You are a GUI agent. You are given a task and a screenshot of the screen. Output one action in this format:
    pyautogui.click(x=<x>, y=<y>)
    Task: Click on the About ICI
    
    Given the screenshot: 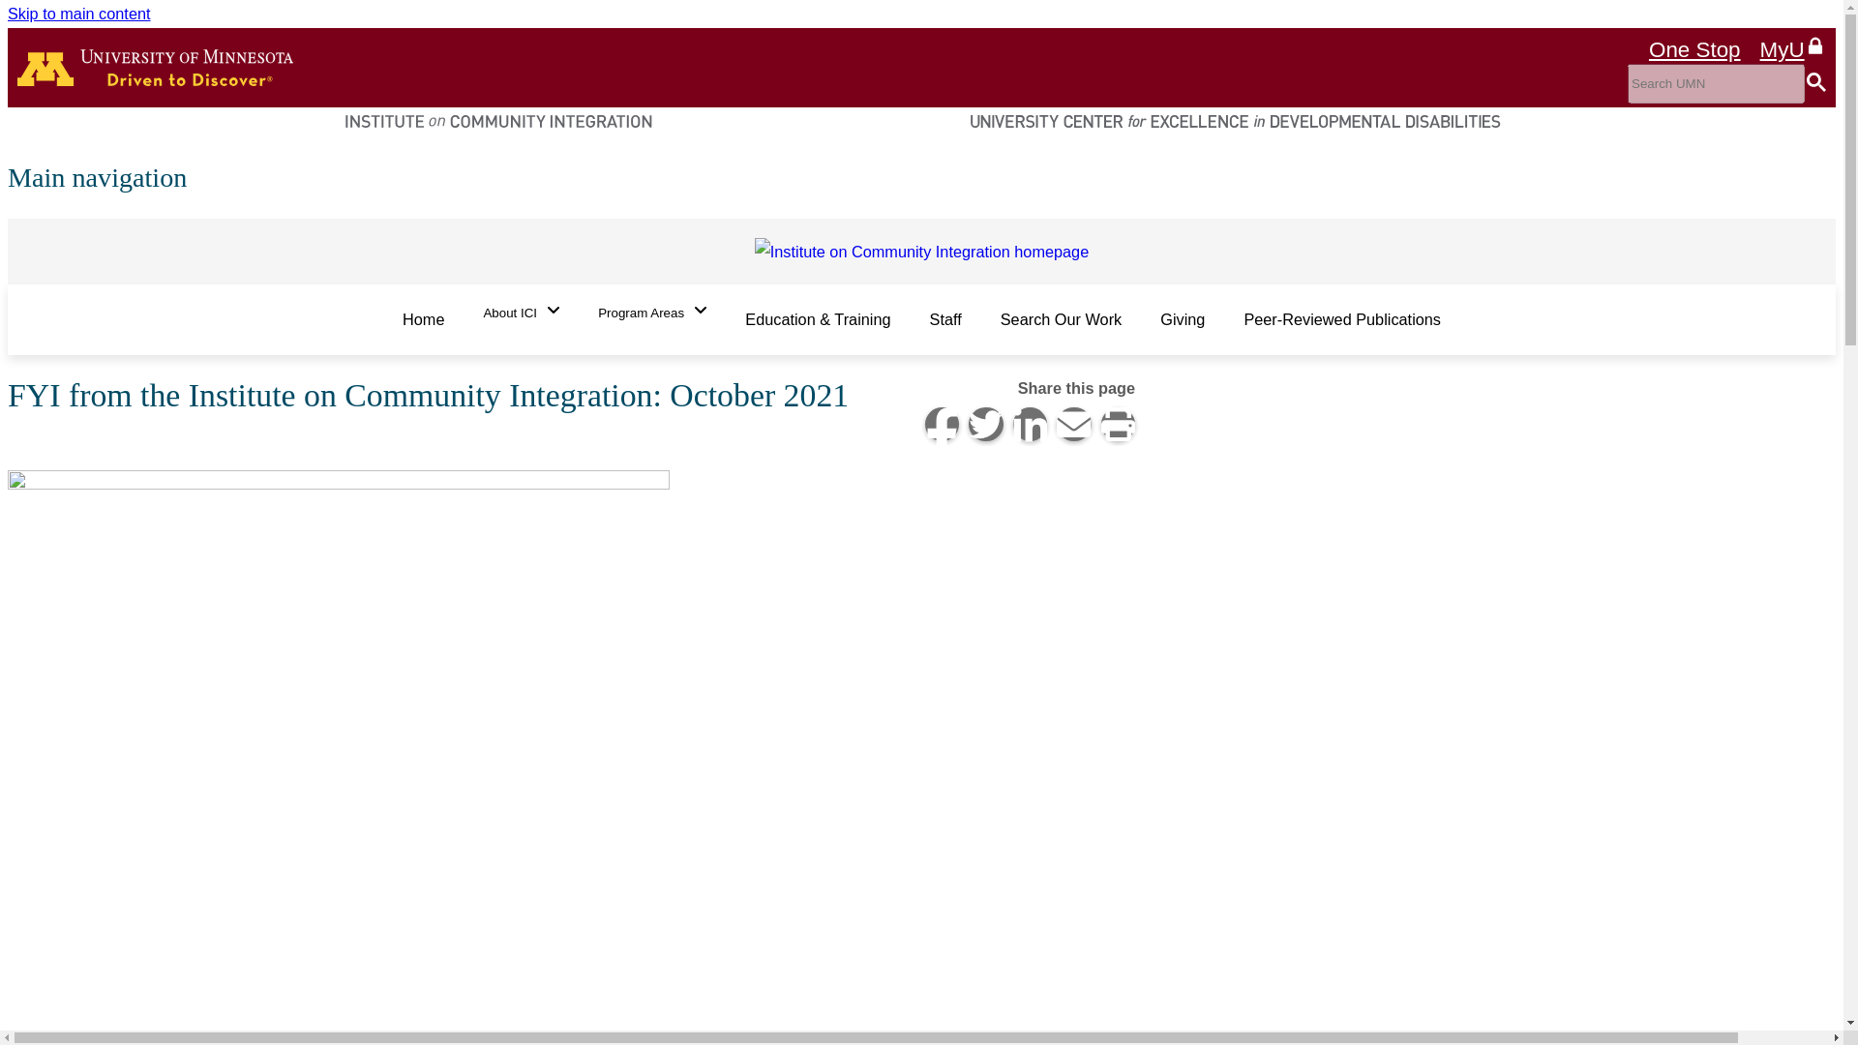 What is the action you would take?
    pyautogui.click(x=521, y=313)
    